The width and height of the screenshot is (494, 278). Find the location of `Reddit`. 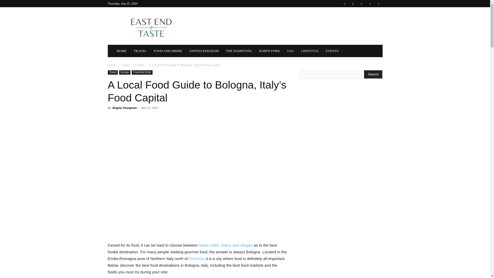

Reddit is located at coordinates (370, 4).